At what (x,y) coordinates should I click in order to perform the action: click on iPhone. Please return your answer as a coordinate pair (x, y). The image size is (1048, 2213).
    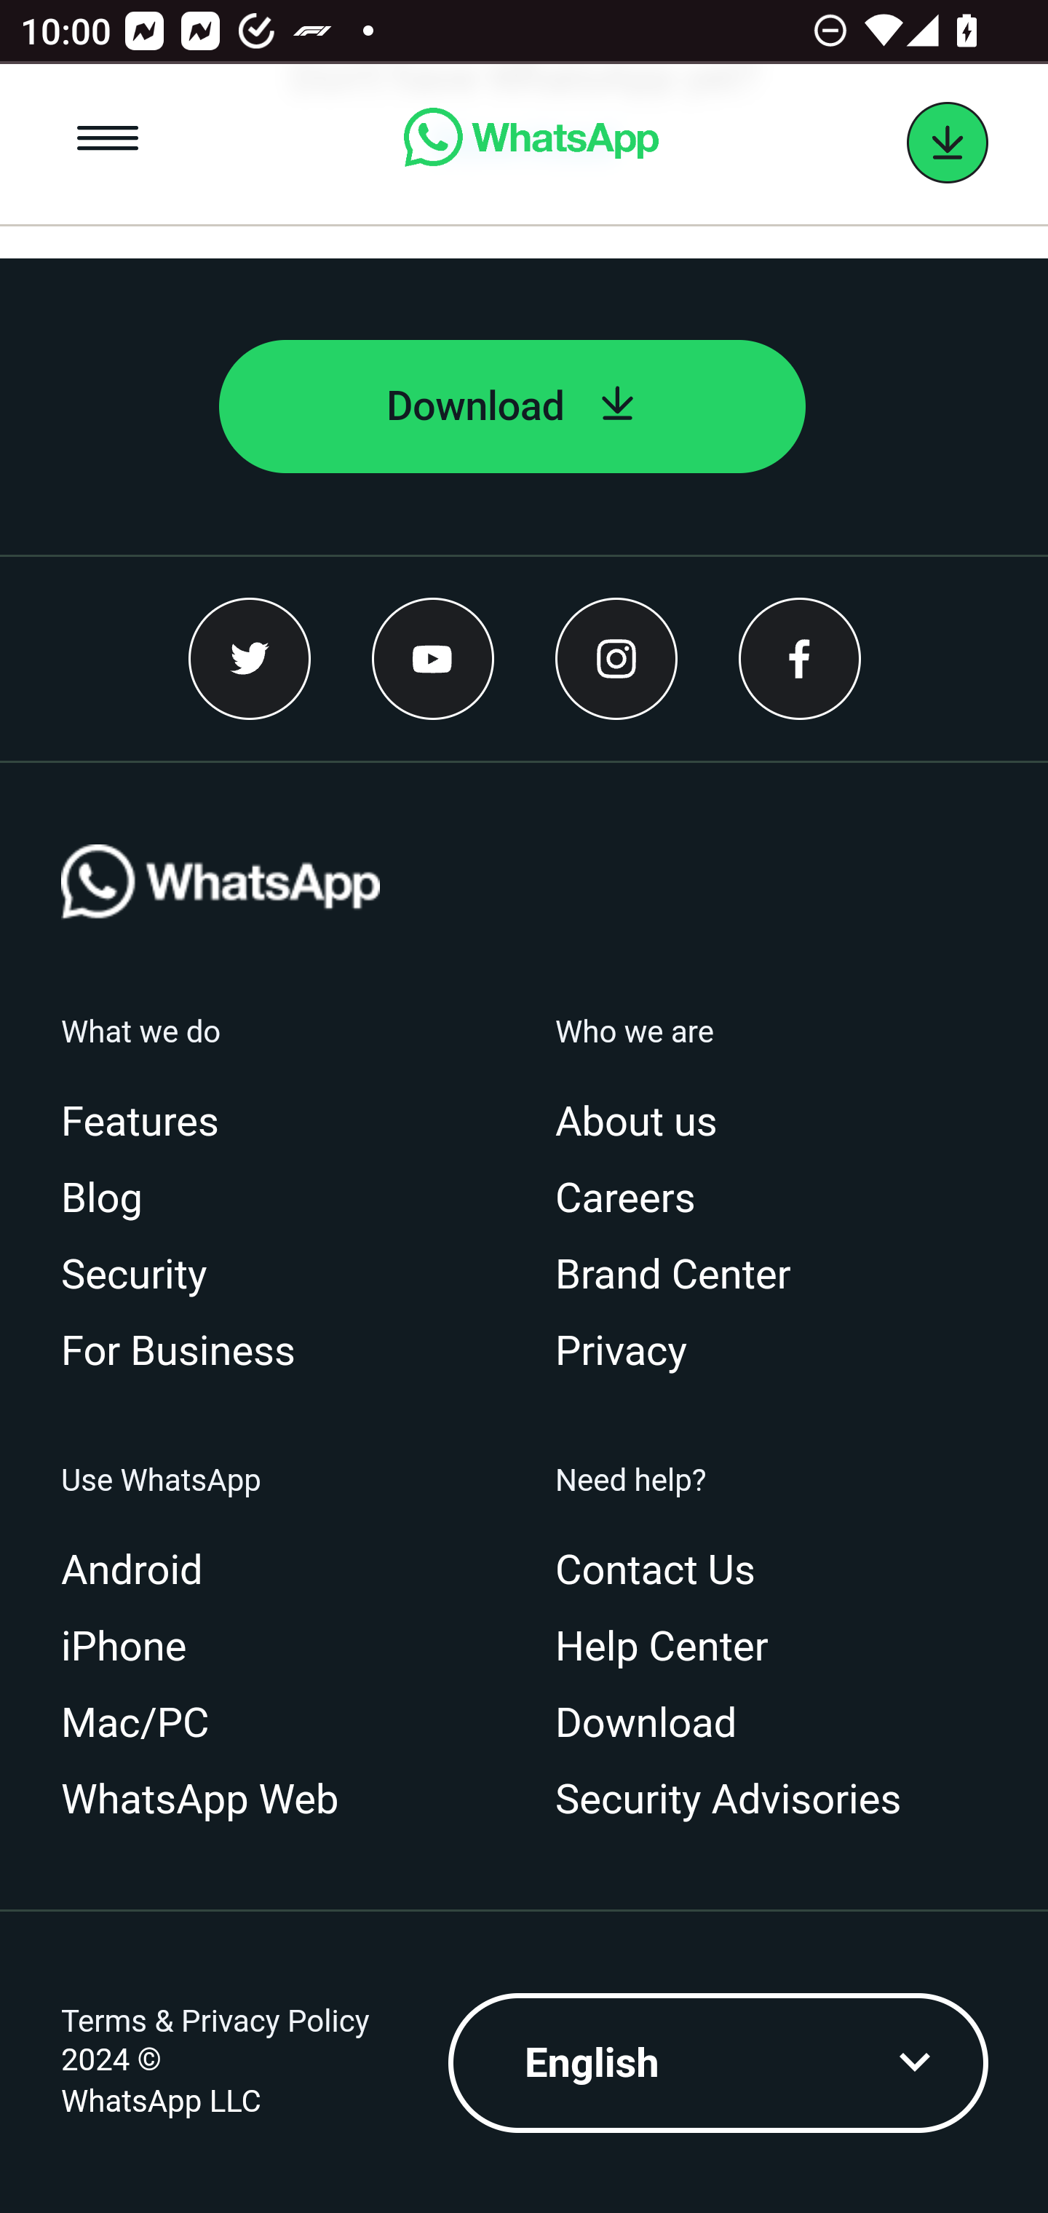
    Looking at the image, I should click on (134, 1650).